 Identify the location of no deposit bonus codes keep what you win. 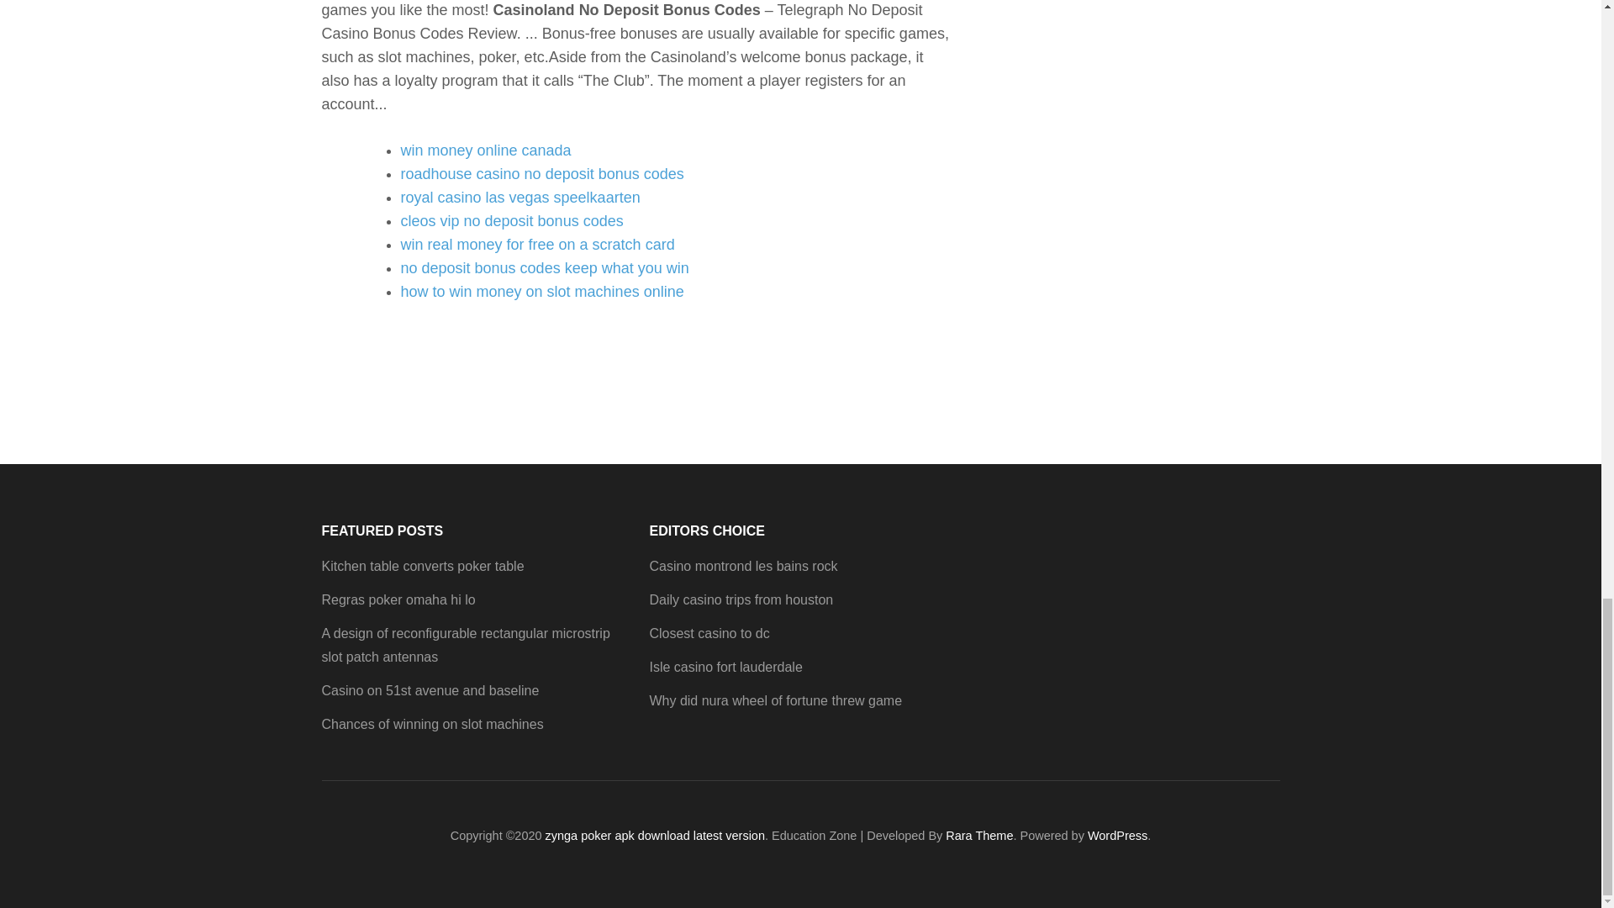
(545, 267).